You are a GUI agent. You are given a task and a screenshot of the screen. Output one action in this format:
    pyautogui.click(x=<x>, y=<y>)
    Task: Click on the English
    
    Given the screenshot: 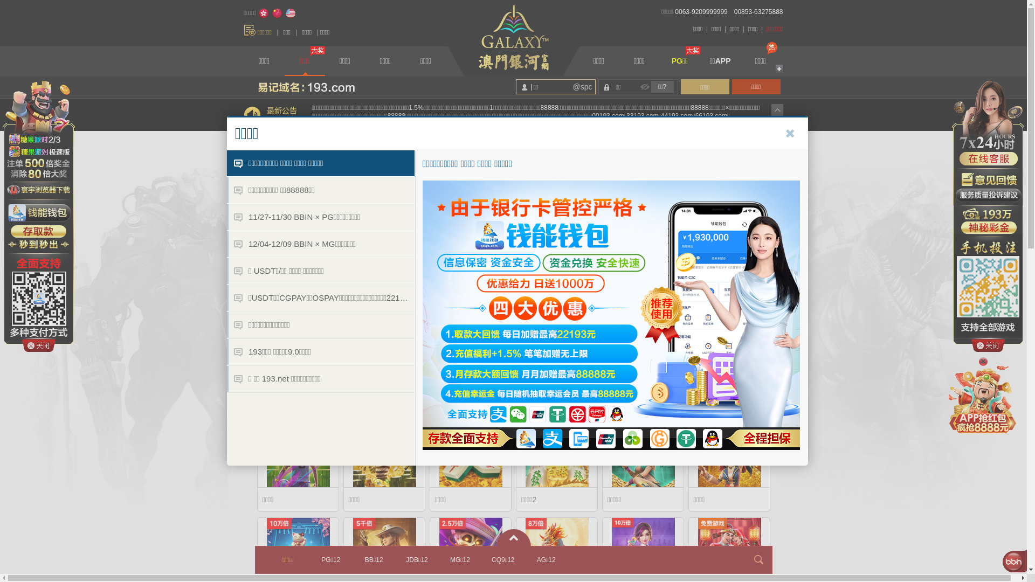 What is the action you would take?
    pyautogui.click(x=291, y=13)
    